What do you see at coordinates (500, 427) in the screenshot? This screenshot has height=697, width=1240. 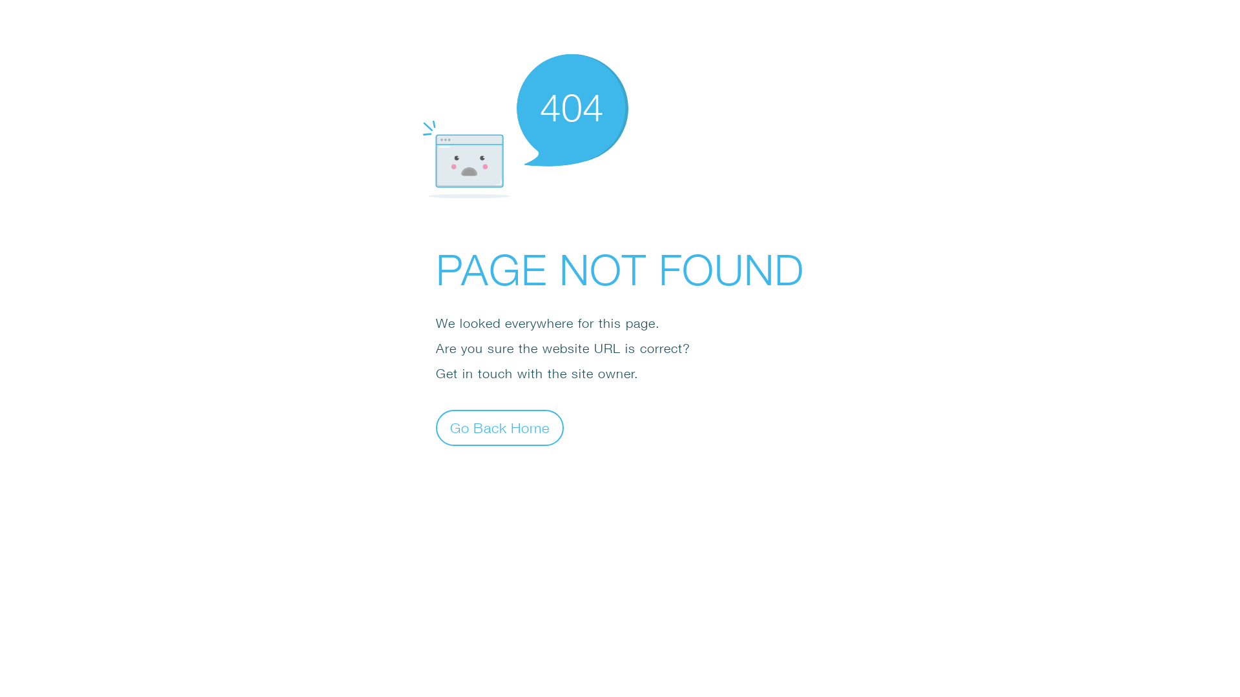 I see `Go Back Home` at bounding box center [500, 427].